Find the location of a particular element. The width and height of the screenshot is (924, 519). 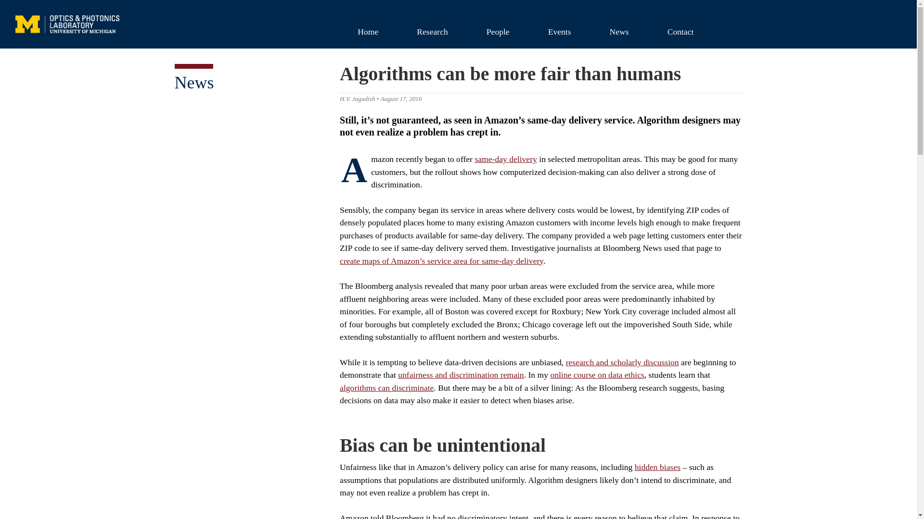

Contact is located at coordinates (680, 31).